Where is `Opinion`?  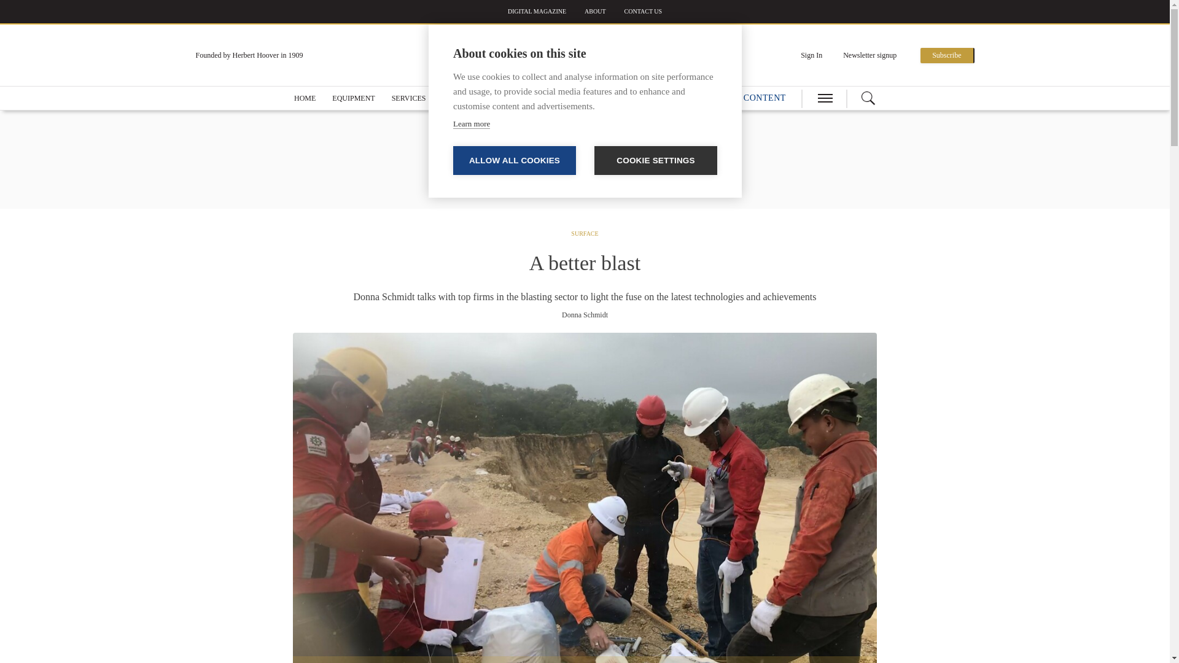 Opinion is located at coordinates (554, 98).